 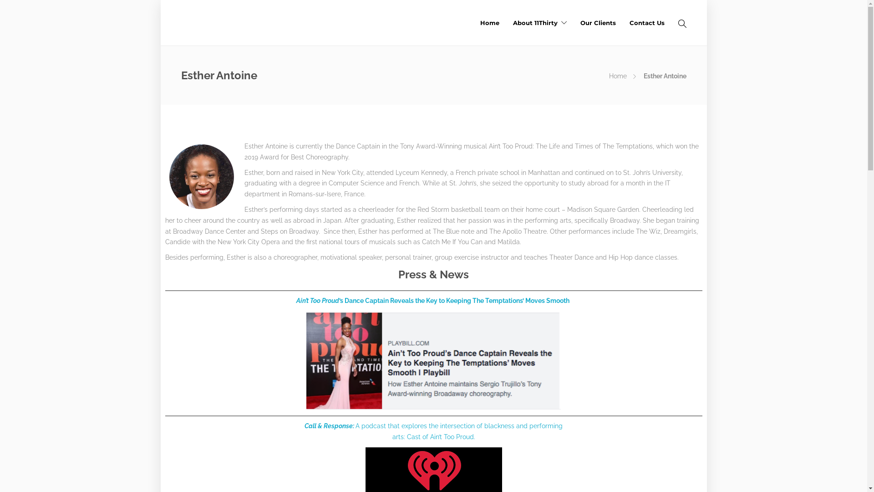 What do you see at coordinates (646, 23) in the screenshot?
I see `Contact Us` at bounding box center [646, 23].